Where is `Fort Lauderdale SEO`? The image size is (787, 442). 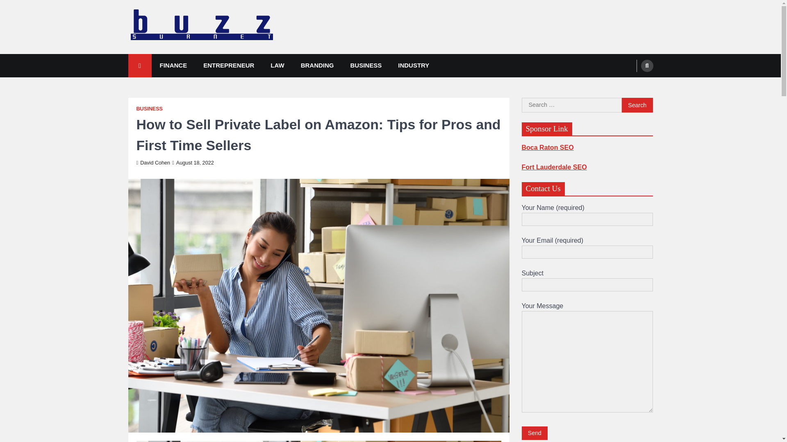 Fort Lauderdale SEO is located at coordinates (553, 167).